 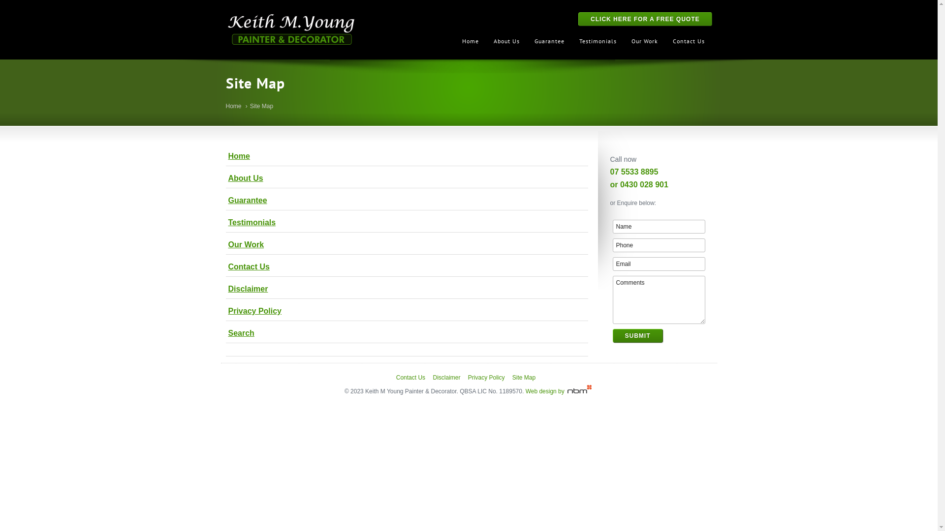 What do you see at coordinates (407, 156) in the screenshot?
I see `Home` at bounding box center [407, 156].